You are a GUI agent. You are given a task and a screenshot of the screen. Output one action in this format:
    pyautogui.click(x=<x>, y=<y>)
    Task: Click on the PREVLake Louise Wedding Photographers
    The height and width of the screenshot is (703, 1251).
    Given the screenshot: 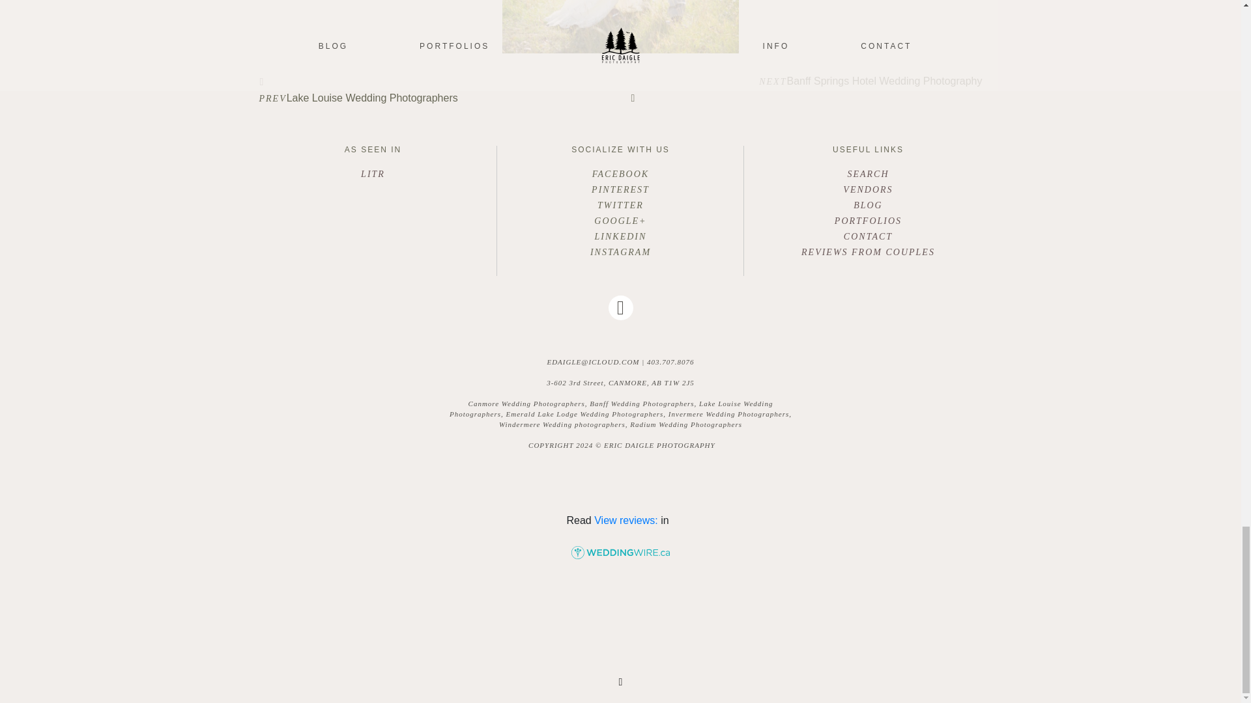 What is the action you would take?
    pyautogui.click(x=435, y=89)
    